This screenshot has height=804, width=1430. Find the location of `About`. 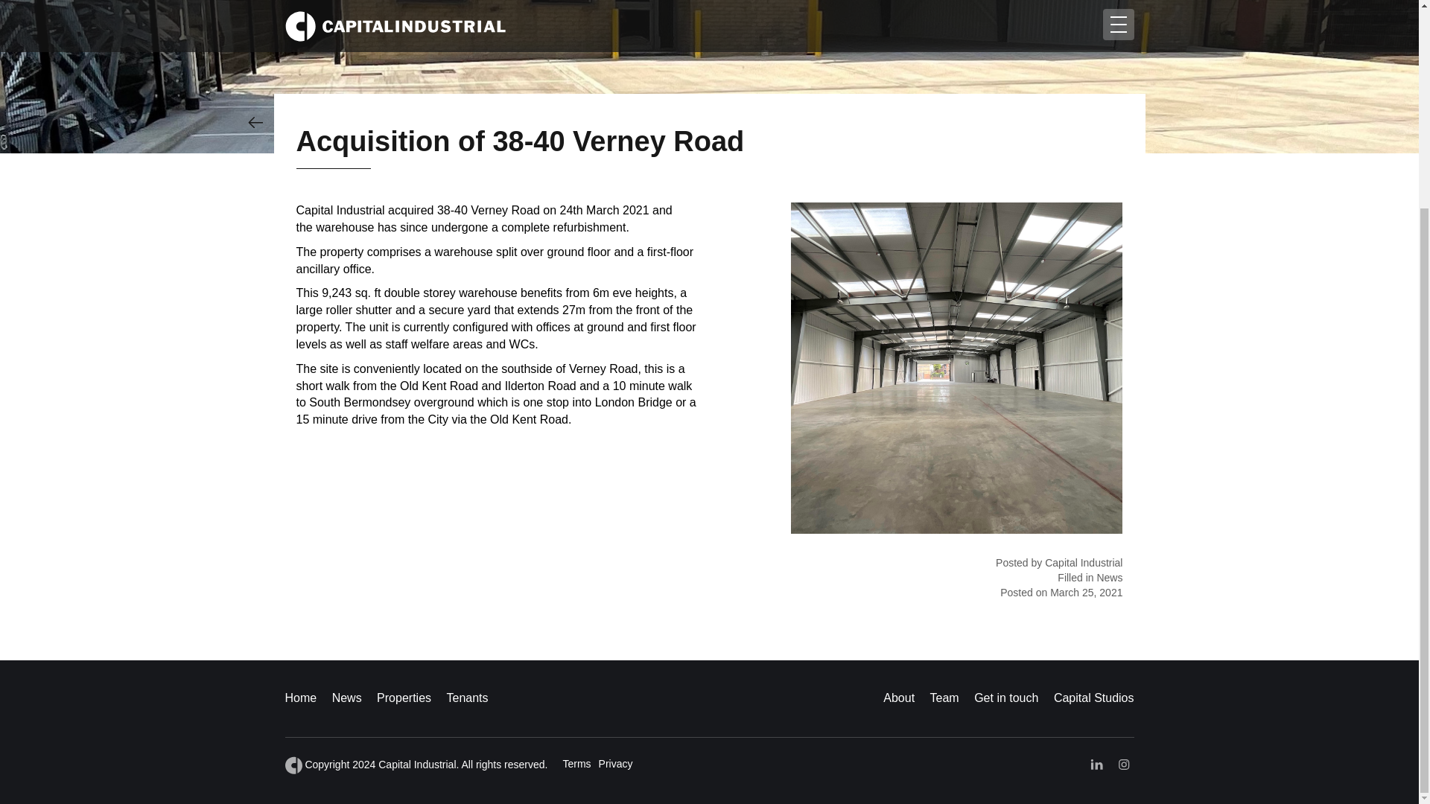

About is located at coordinates (899, 698).